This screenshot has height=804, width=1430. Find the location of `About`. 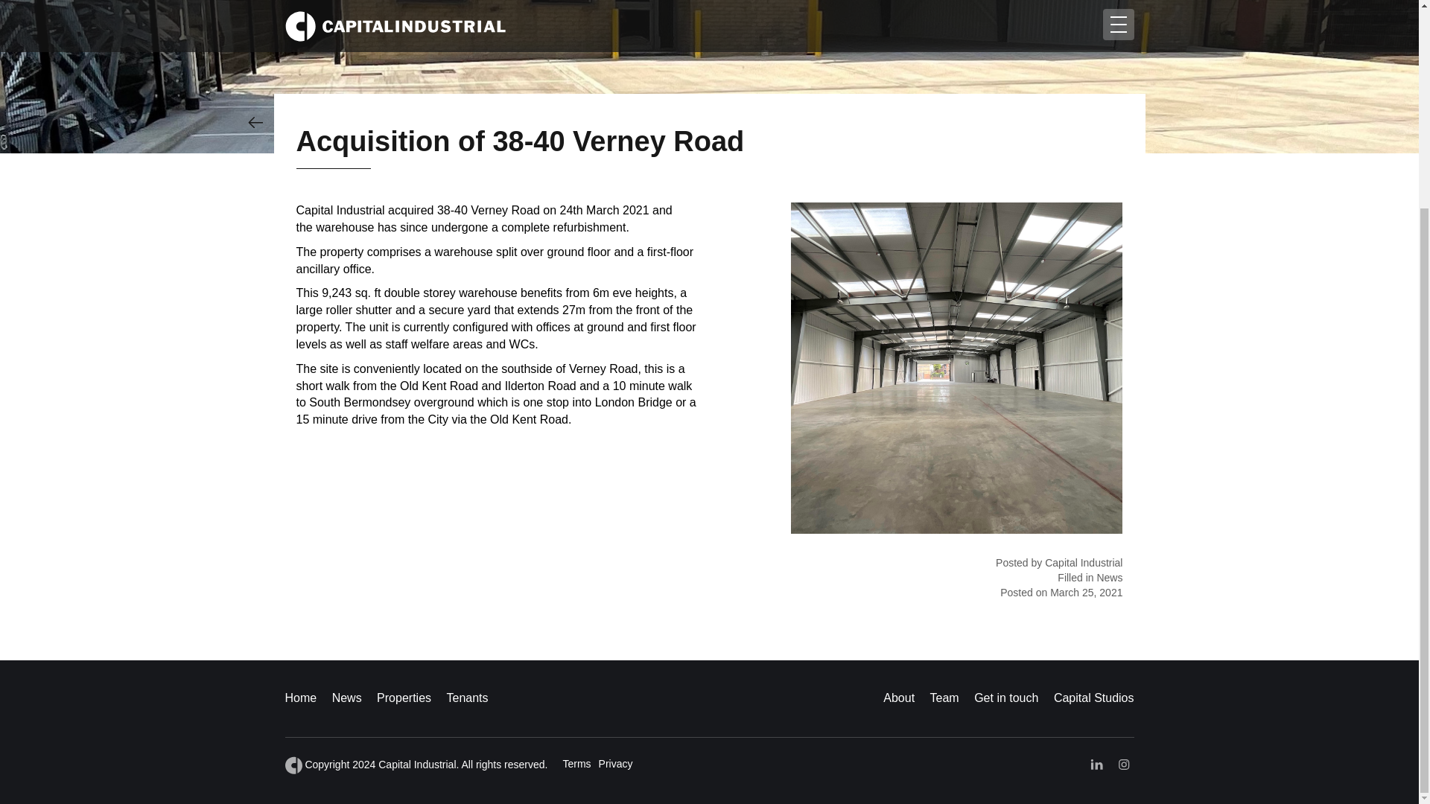

About is located at coordinates (899, 698).